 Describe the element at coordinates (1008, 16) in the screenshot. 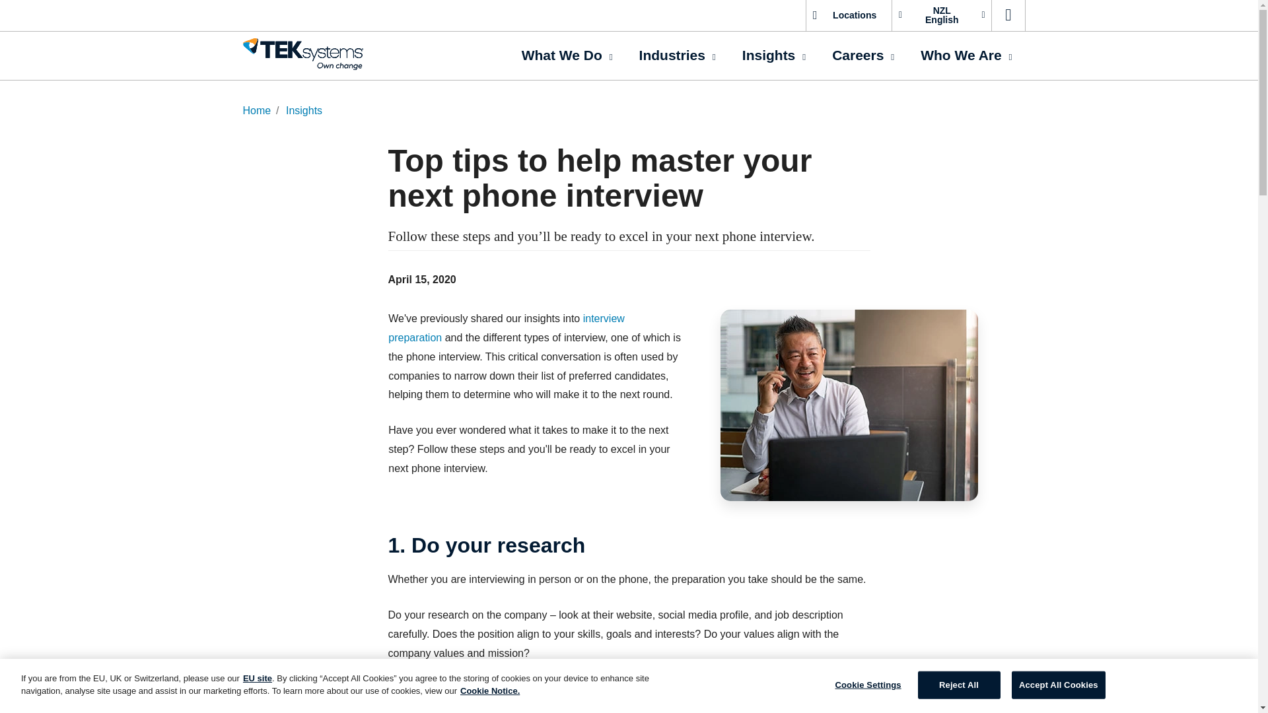

I see `Search` at that location.